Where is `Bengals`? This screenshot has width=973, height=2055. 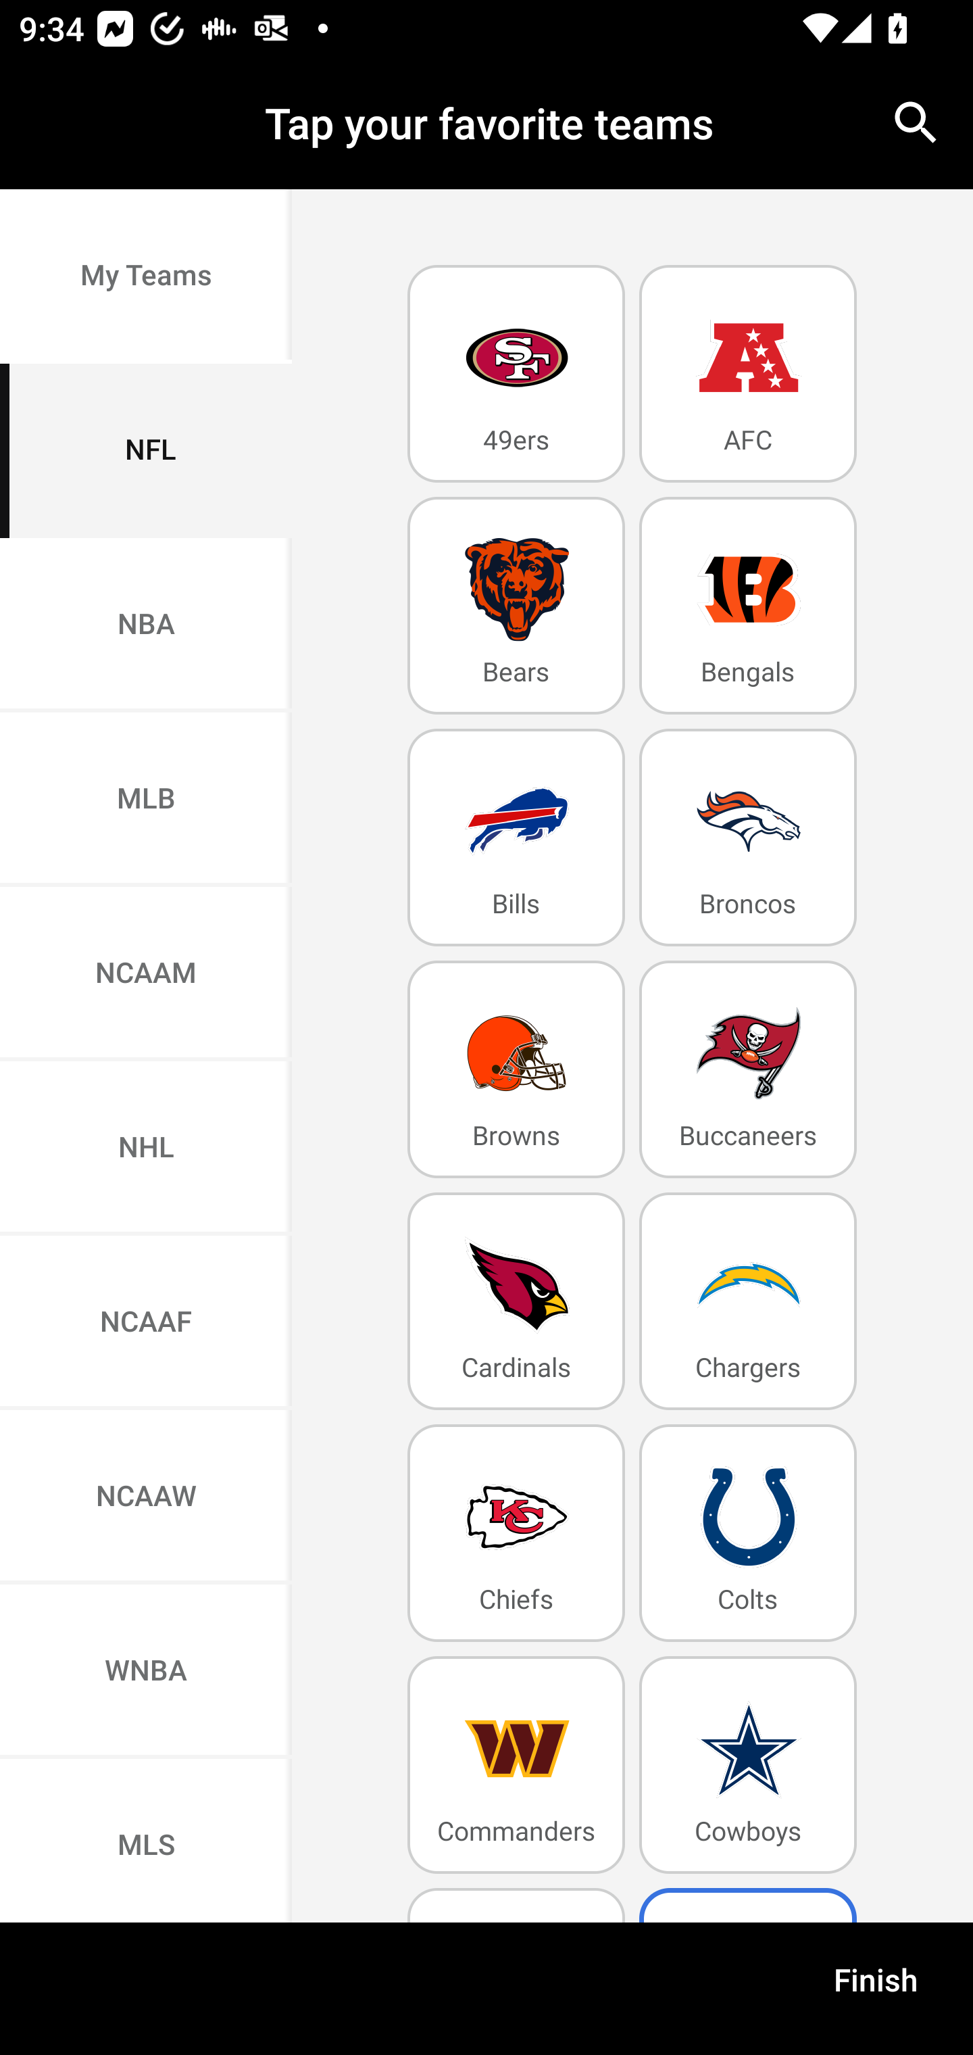
Bengals is located at coordinates (748, 606).